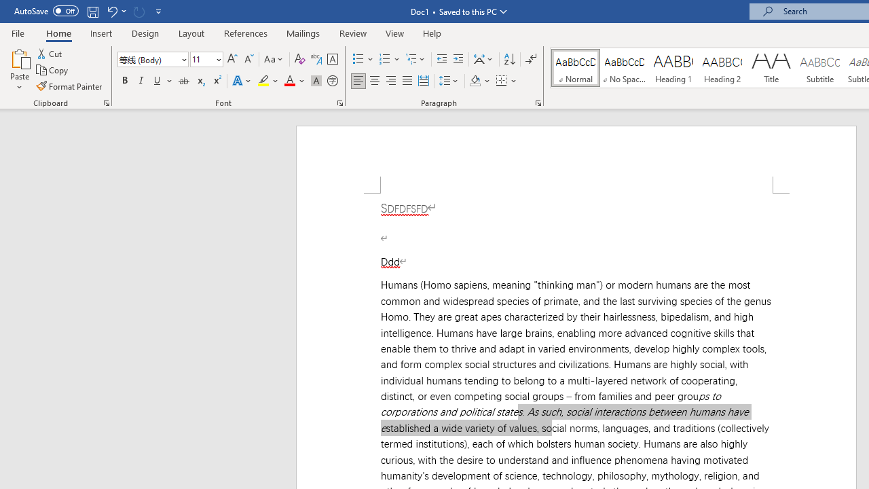  I want to click on Heading 1, so click(673, 68).